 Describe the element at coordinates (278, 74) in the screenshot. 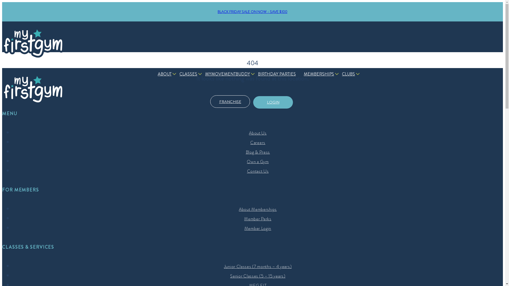

I see `BIRTHDAY PARTIES` at that location.